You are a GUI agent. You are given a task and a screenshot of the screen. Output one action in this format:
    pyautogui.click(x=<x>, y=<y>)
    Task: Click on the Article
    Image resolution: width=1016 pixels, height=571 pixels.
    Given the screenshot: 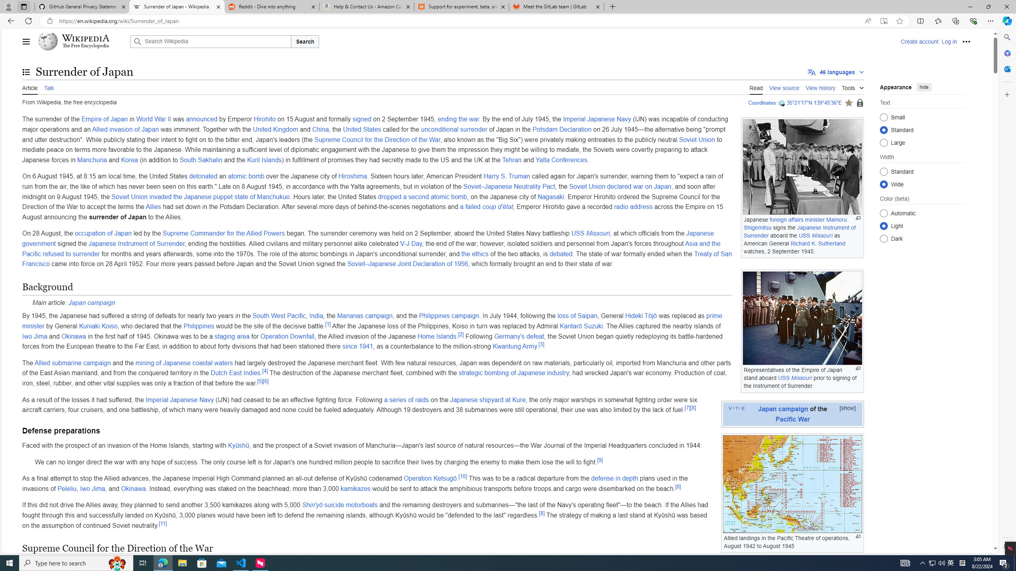 What is the action you would take?
    pyautogui.click(x=30, y=87)
    